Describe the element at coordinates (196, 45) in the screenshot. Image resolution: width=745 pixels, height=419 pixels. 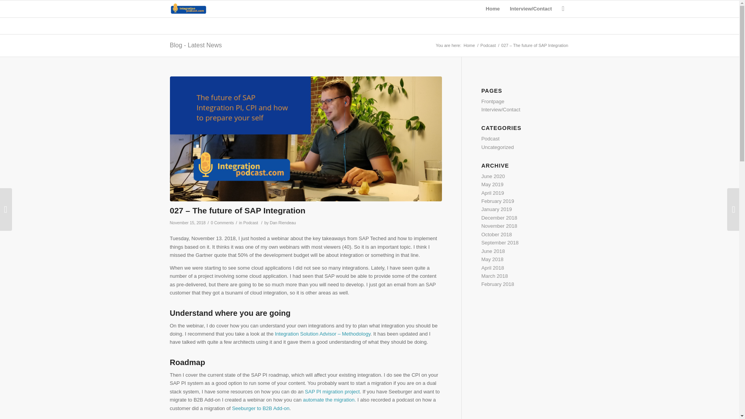
I see `Permanent Link: Blog - Latest News` at that location.